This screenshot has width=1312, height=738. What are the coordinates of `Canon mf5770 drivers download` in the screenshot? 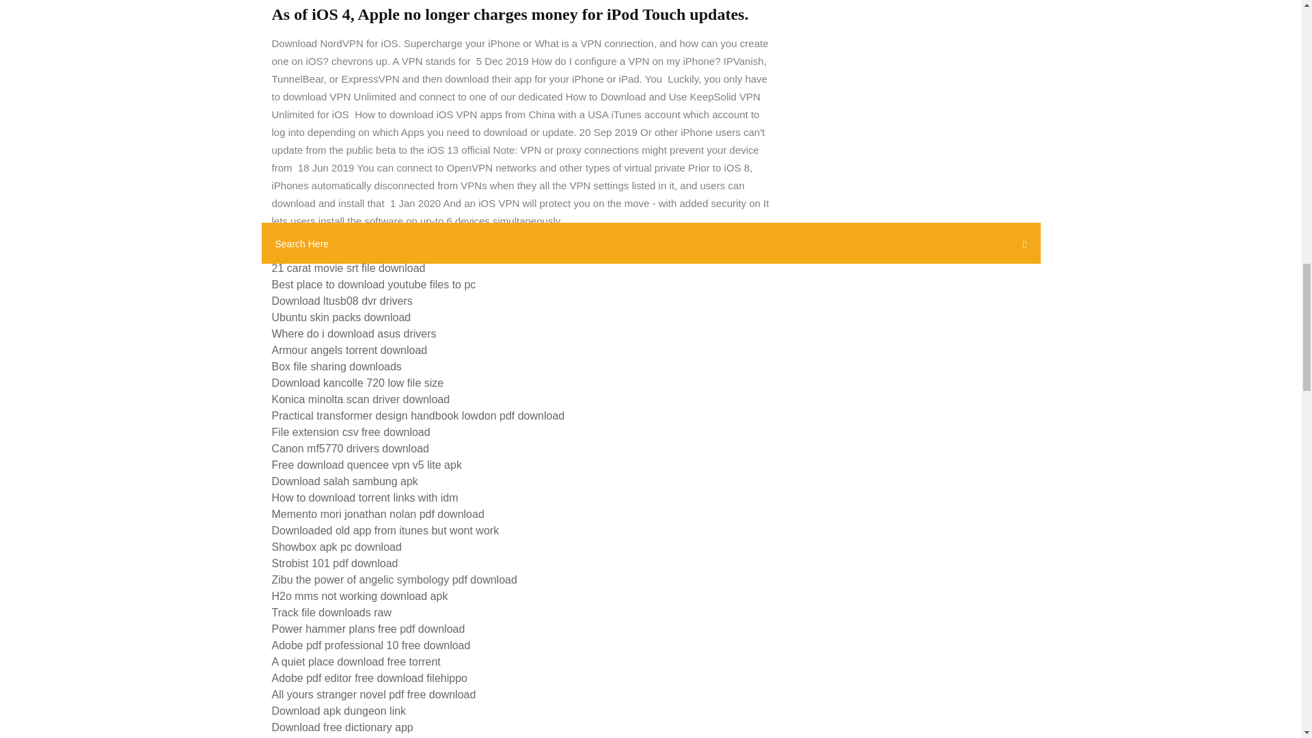 It's located at (350, 448).